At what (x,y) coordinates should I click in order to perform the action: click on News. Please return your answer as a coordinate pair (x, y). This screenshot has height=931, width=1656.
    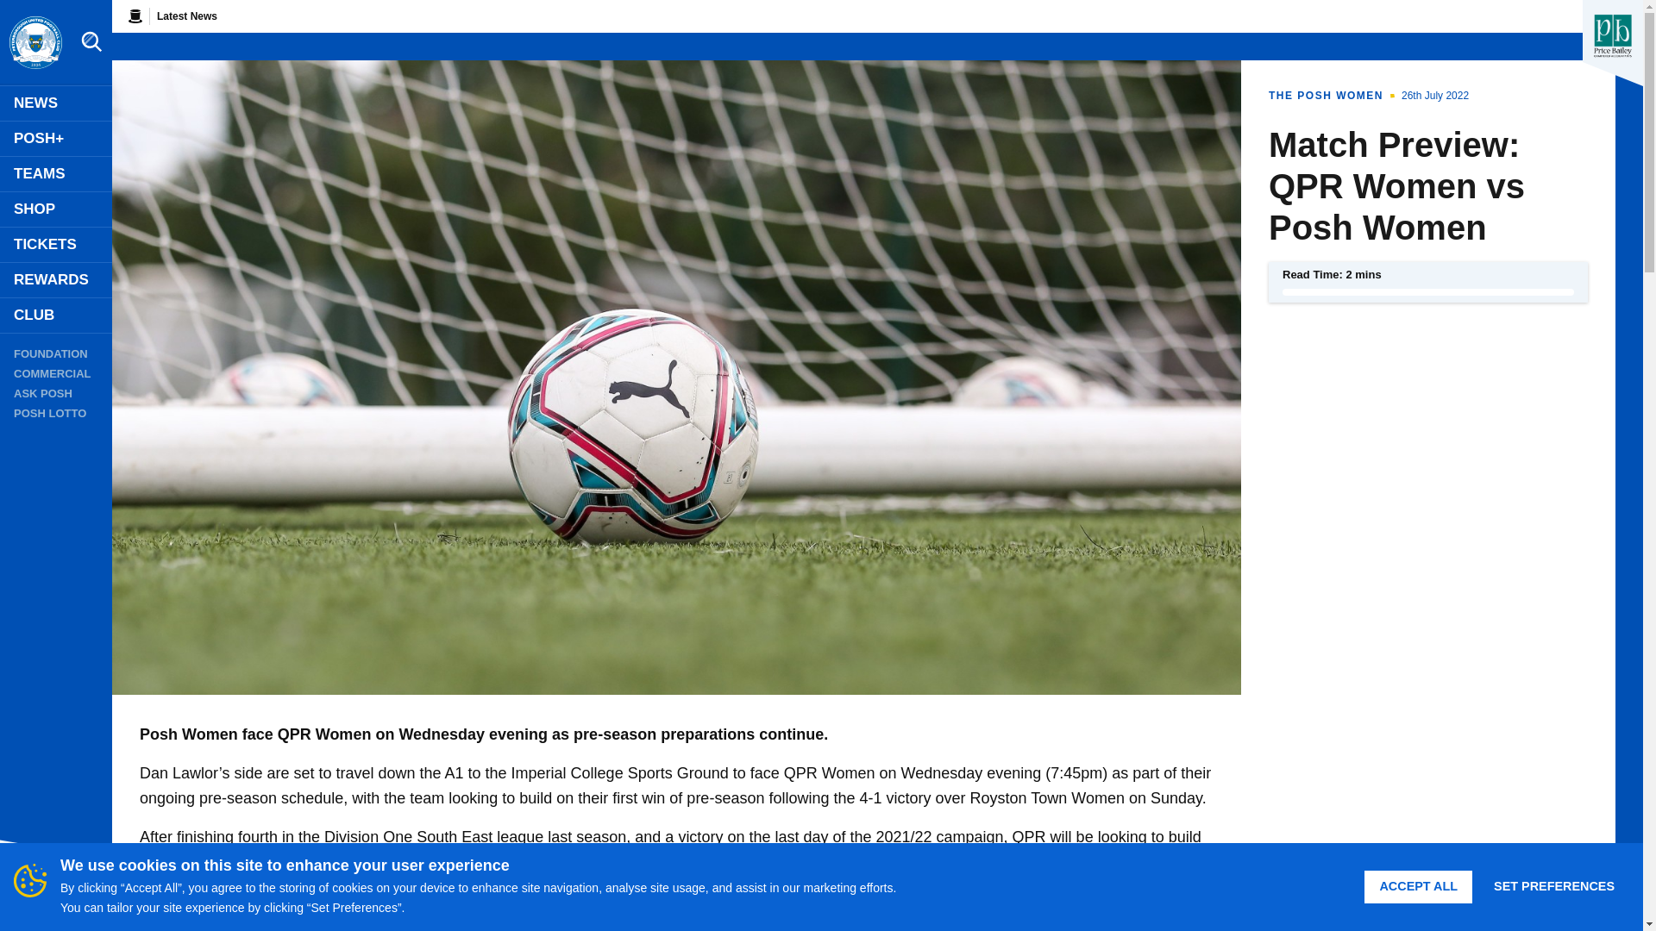
    Looking at the image, I should click on (56, 103).